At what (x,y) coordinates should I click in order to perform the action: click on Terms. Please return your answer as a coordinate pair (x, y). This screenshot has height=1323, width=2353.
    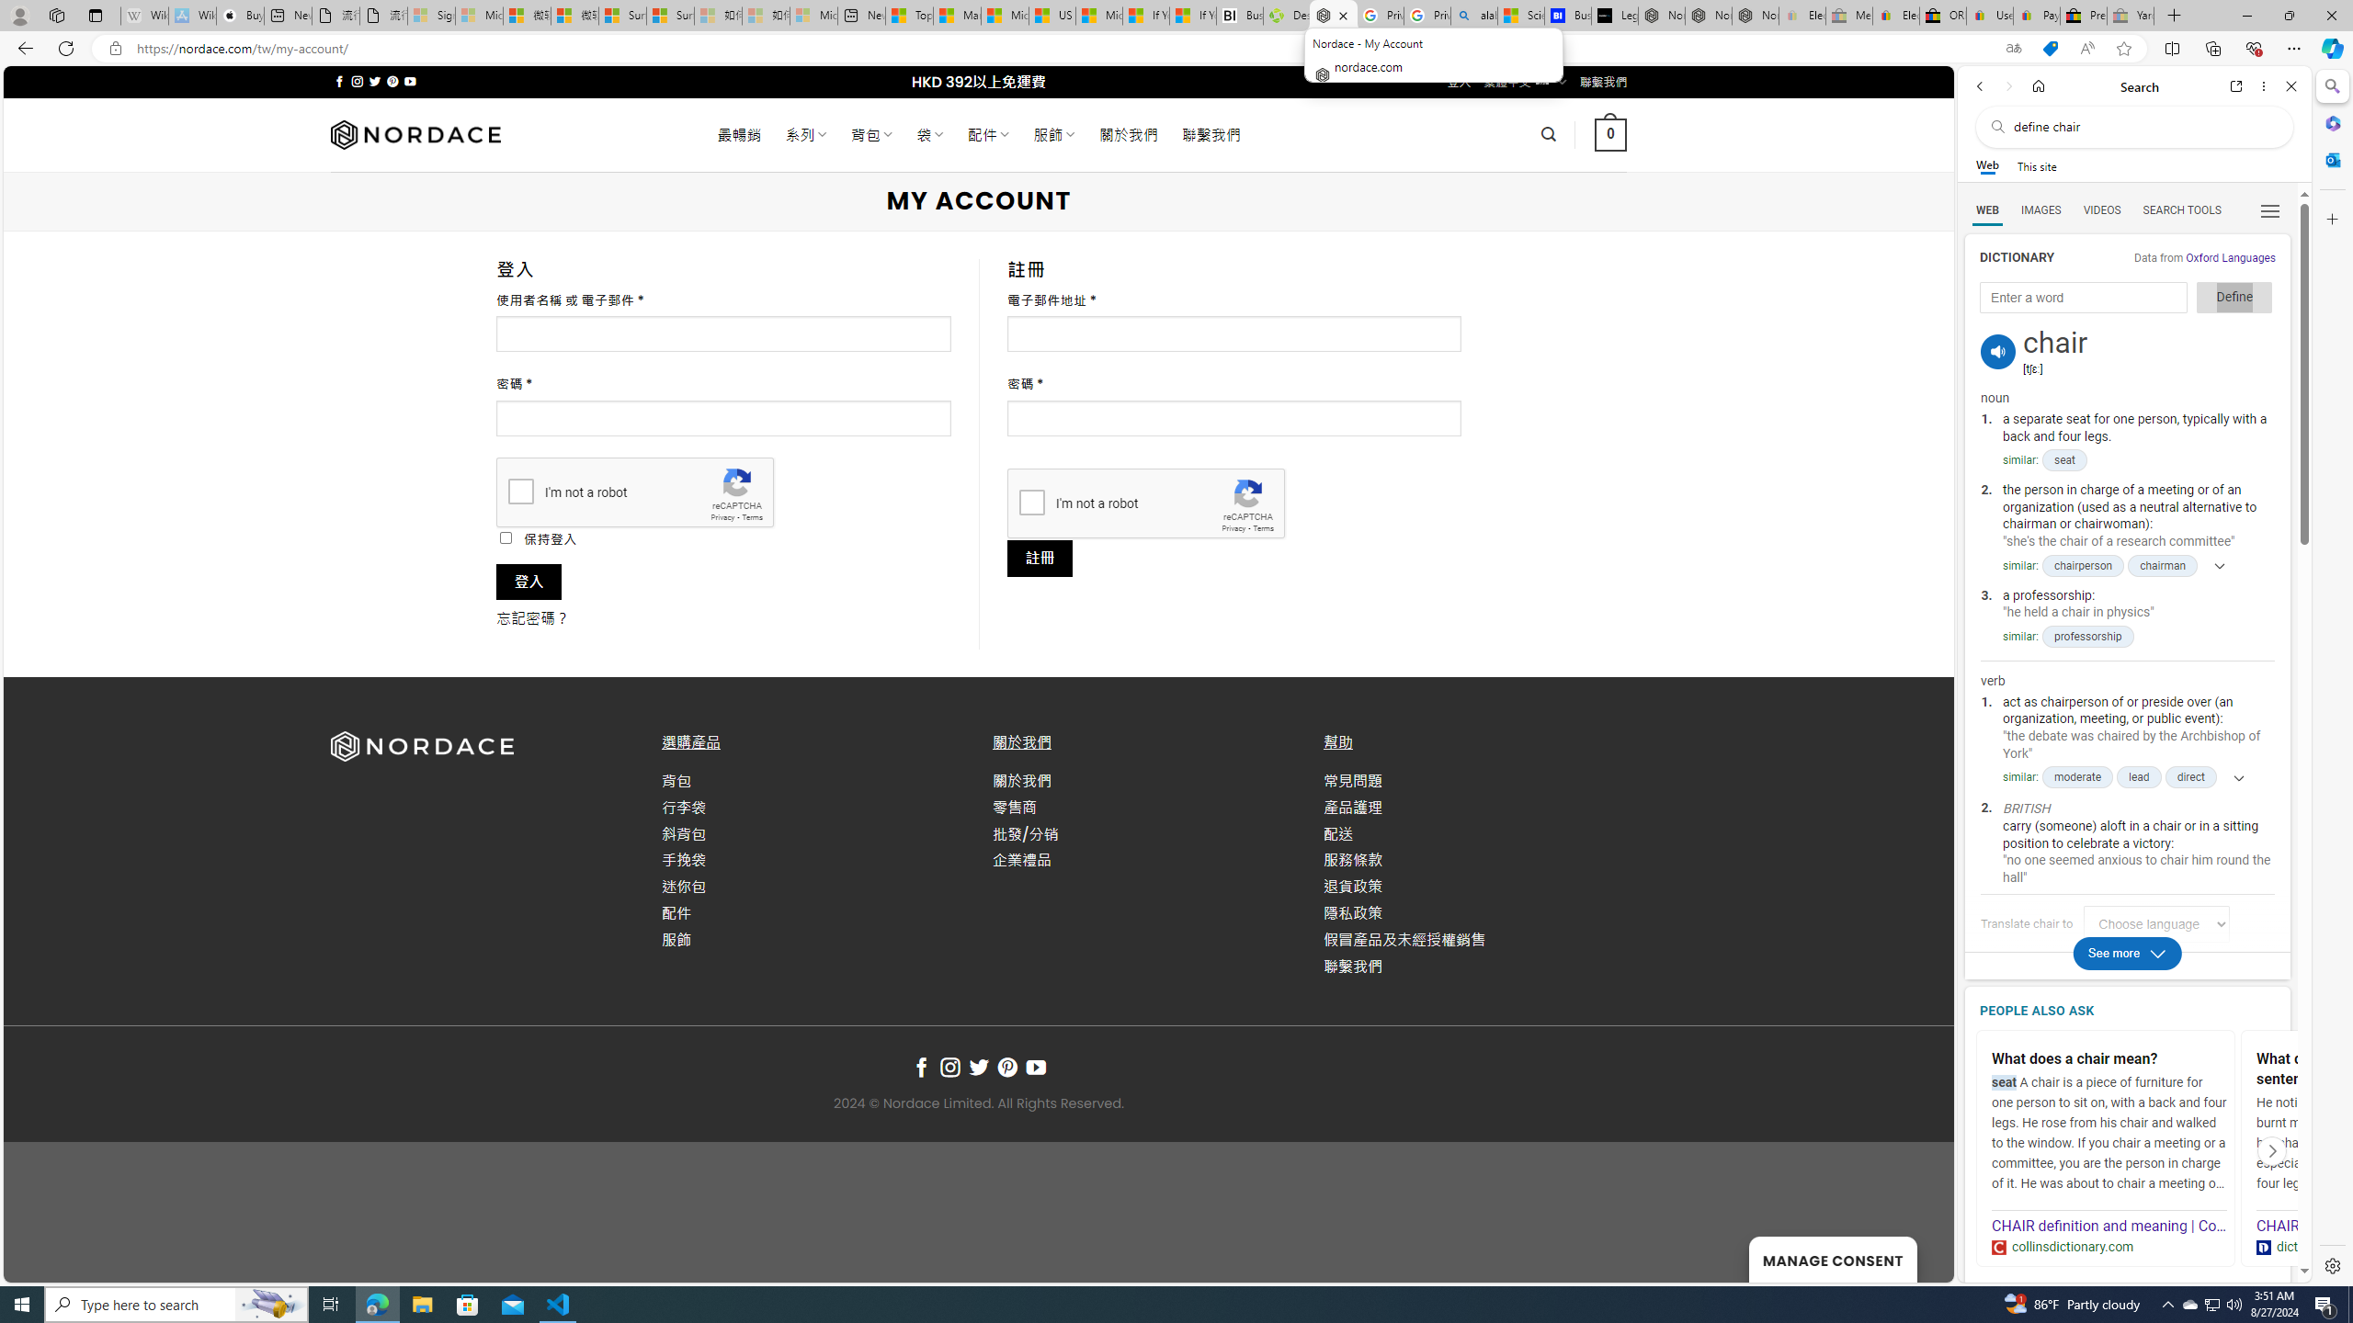
    Looking at the image, I should click on (1263, 528).